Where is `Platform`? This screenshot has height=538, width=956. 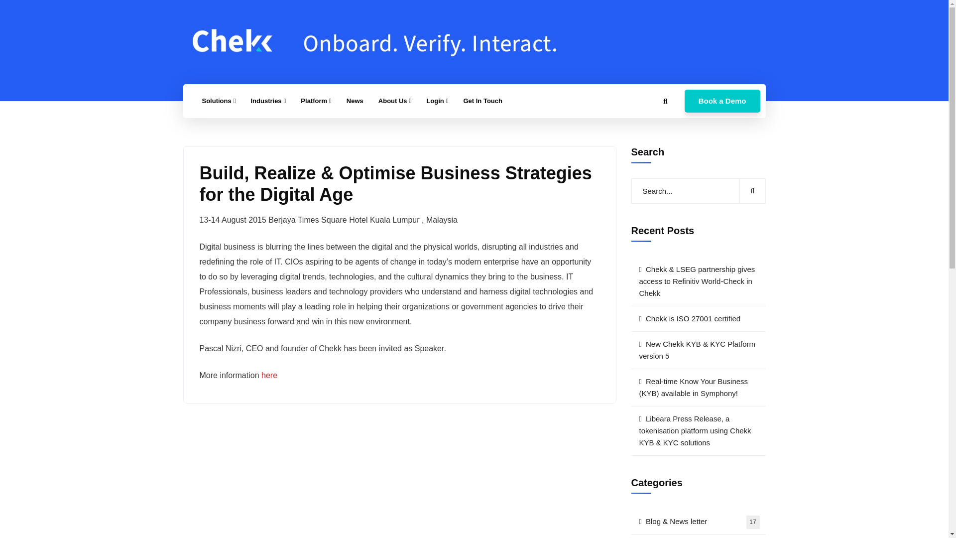 Platform is located at coordinates (316, 101).